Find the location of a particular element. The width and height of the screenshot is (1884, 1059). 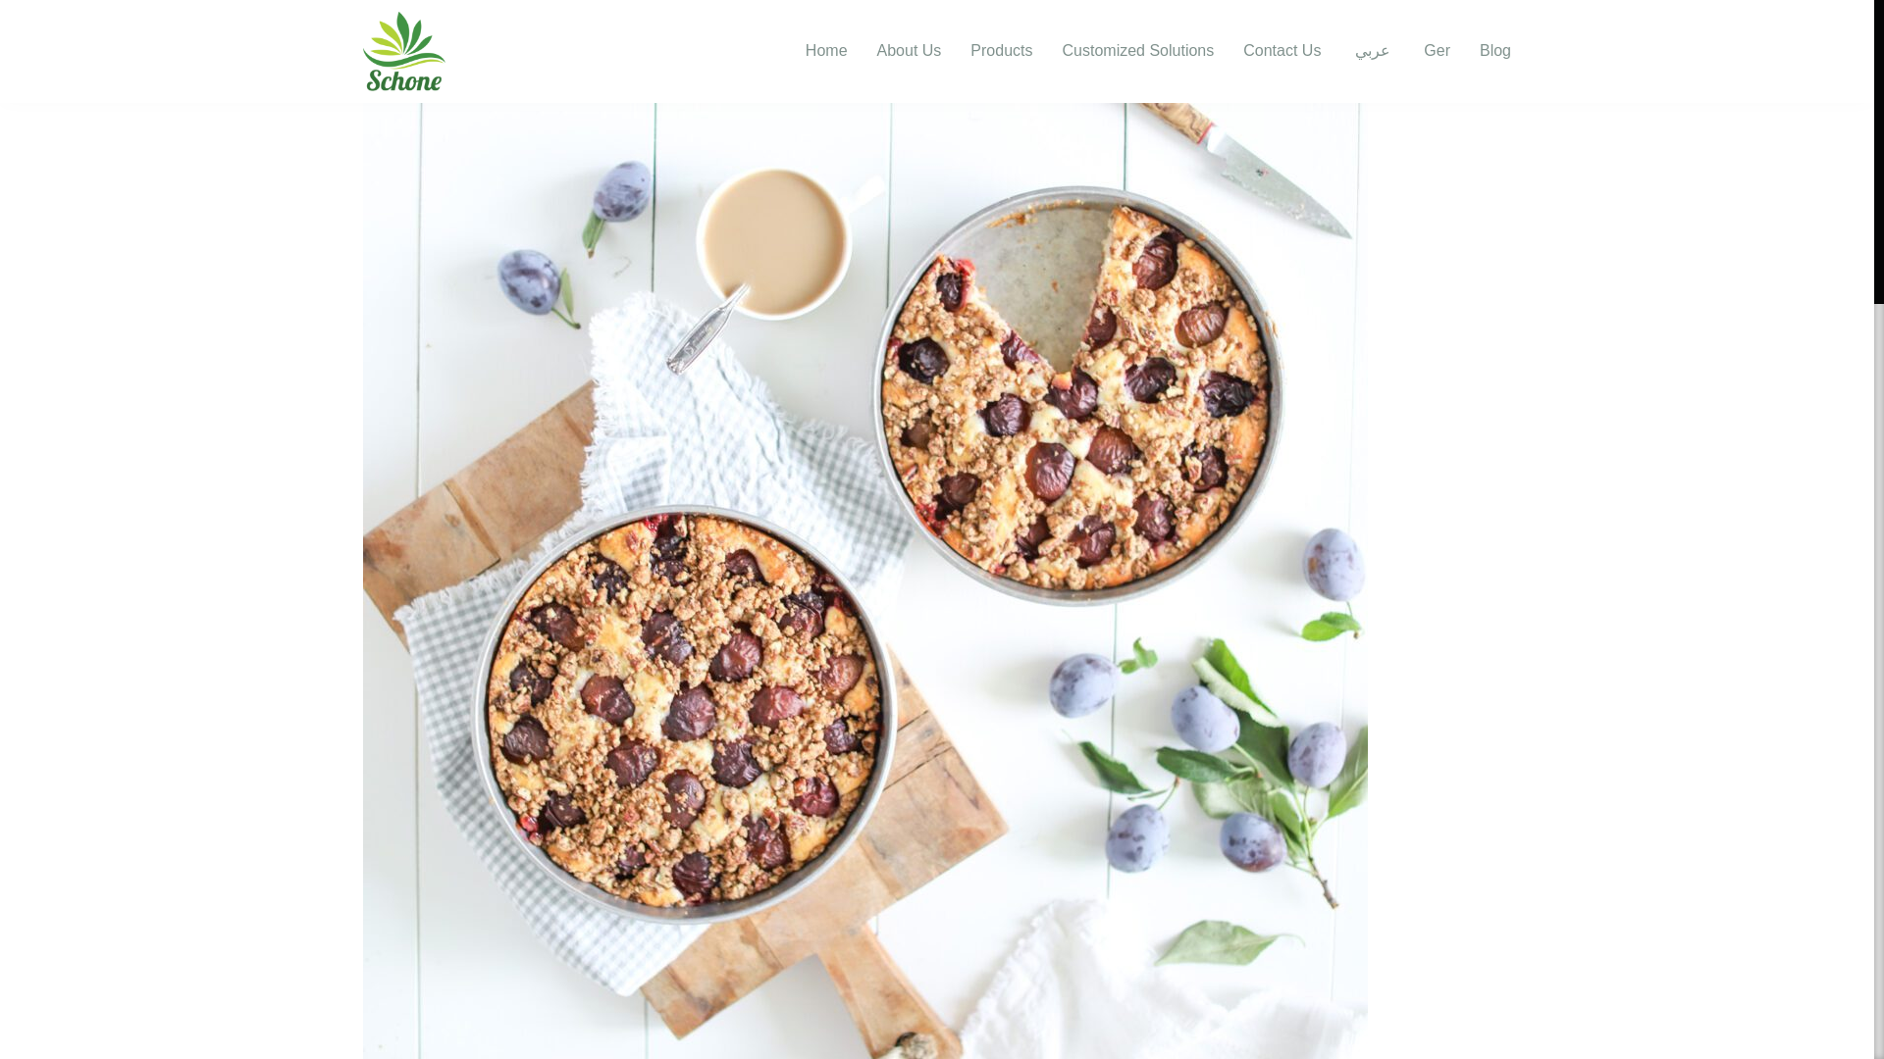

Customized Solutions is located at coordinates (1137, 50).